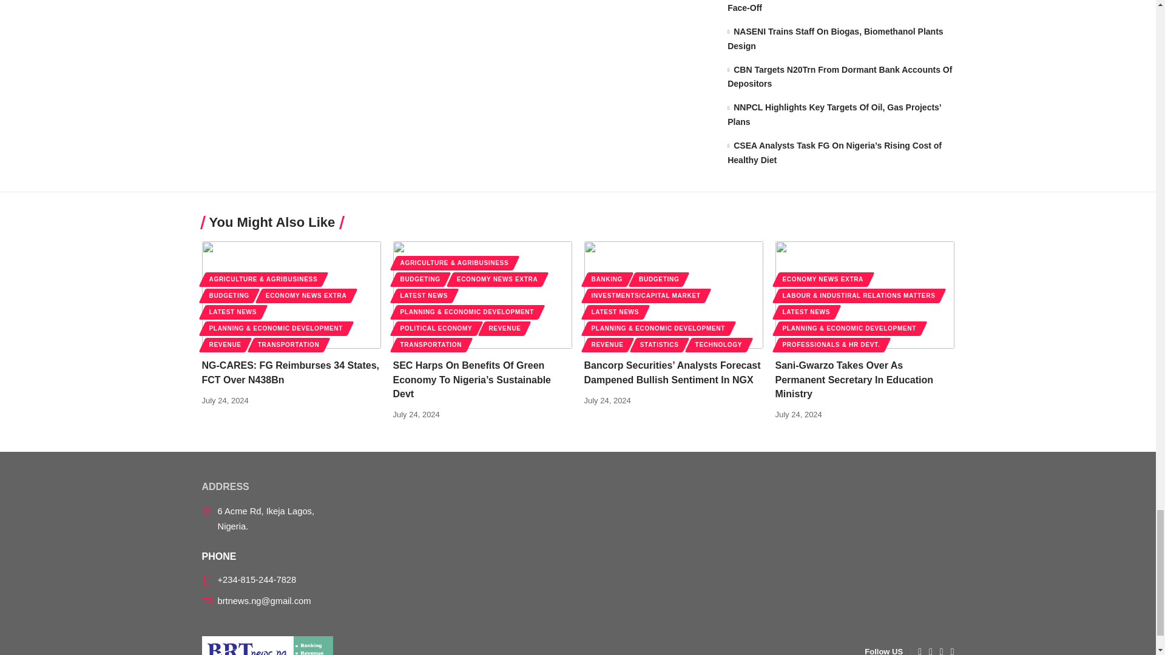 This screenshot has height=655, width=1165. I want to click on NG-CARES: FG Reimburses 34 States, FCT Over N438Bn, so click(291, 295).